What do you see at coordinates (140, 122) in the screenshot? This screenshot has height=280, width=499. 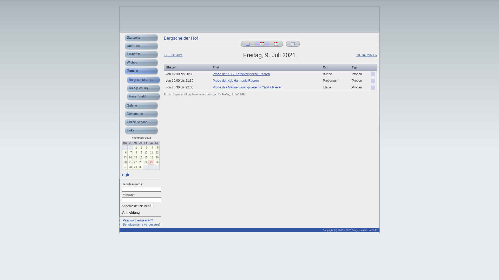 I see `Online Service` at bounding box center [140, 122].